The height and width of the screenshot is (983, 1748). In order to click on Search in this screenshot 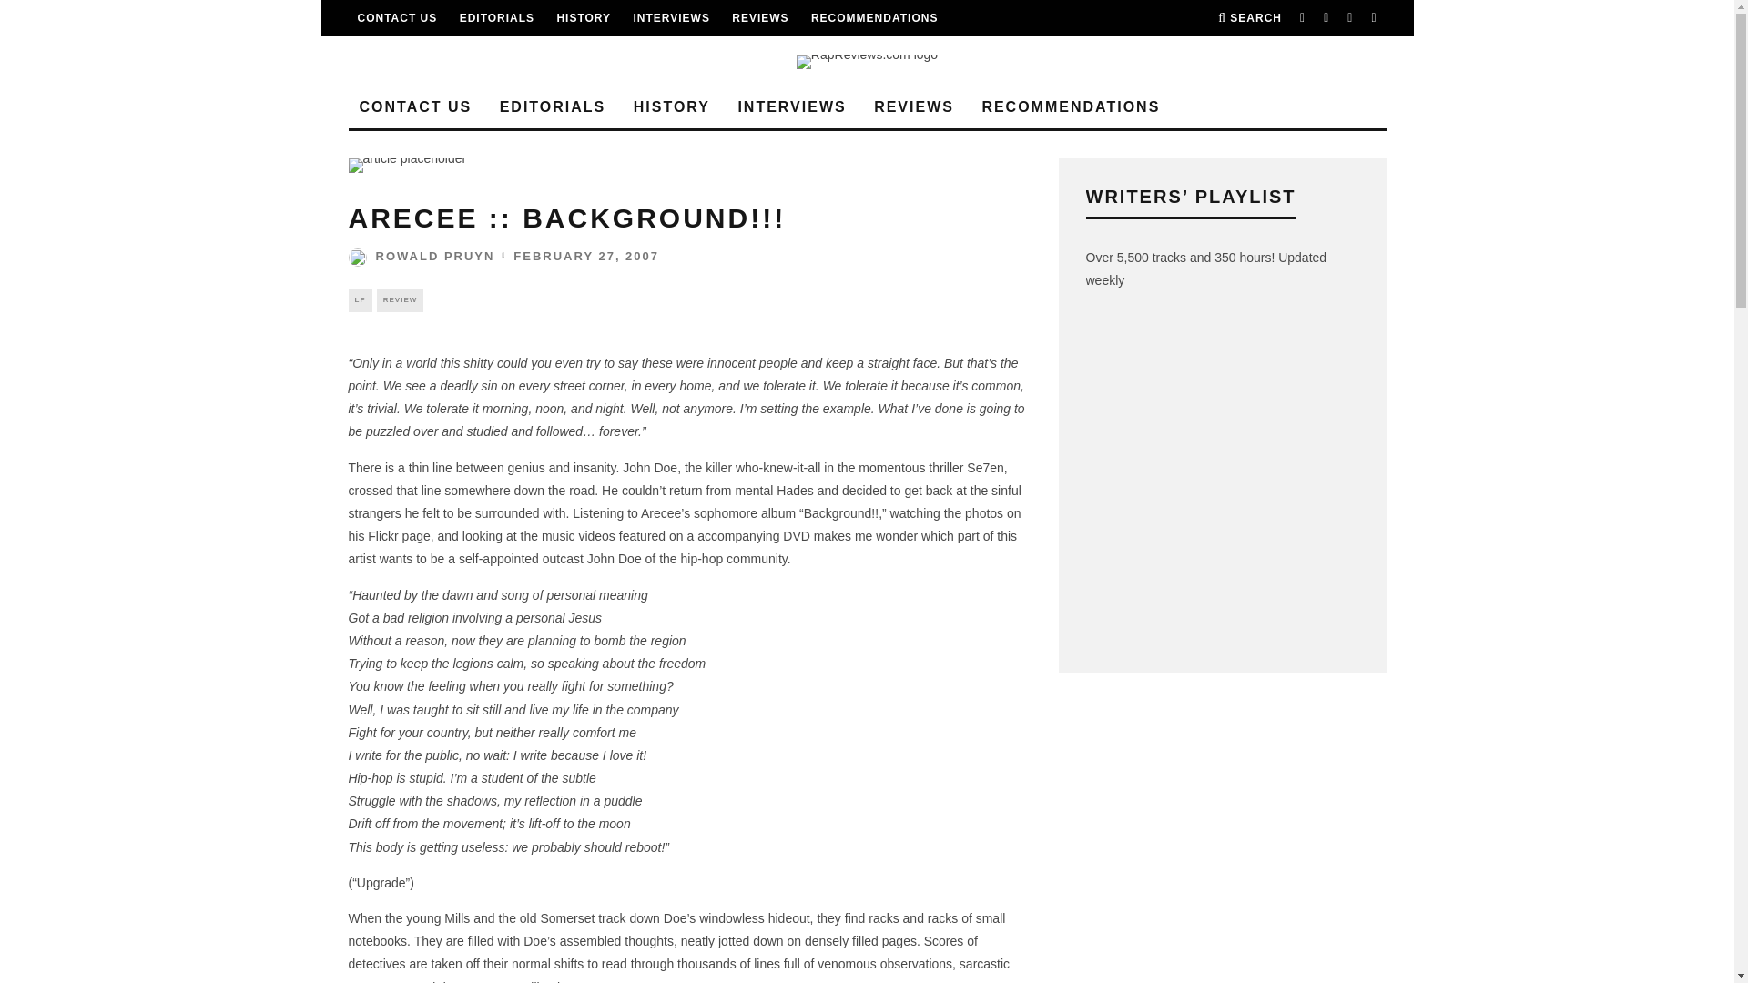, I will do `click(1249, 18)`.